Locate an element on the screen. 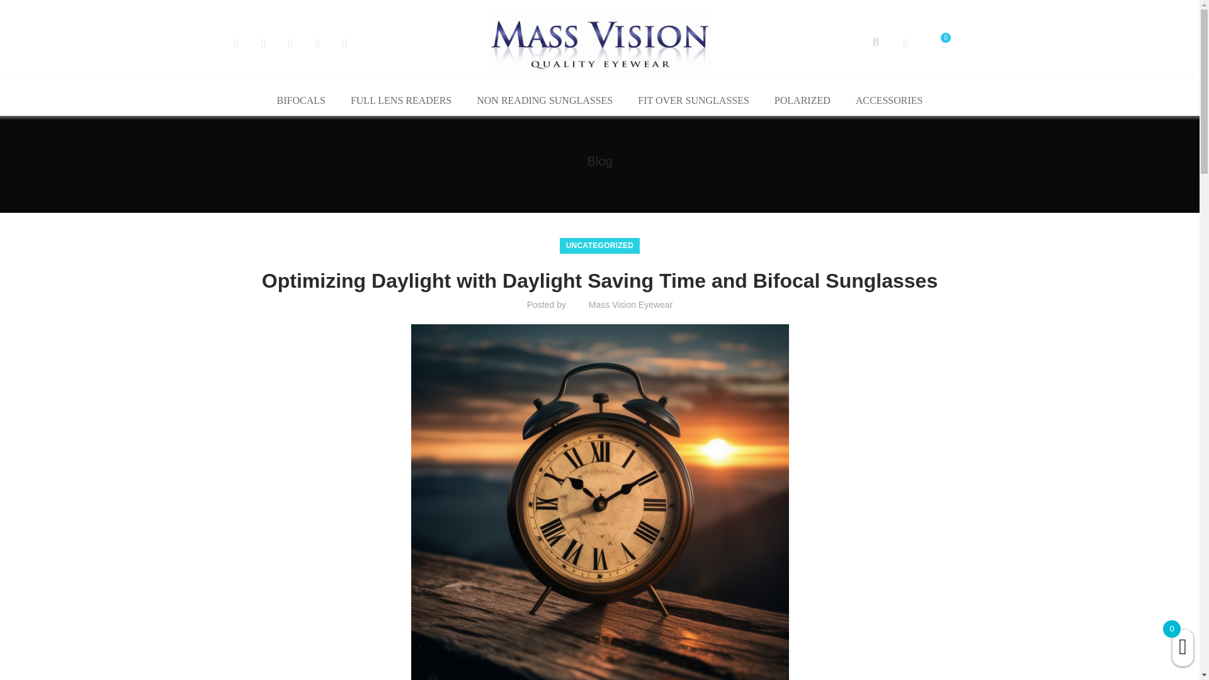 The height and width of the screenshot is (680, 1209). BEST is located at coordinates (599, 43).